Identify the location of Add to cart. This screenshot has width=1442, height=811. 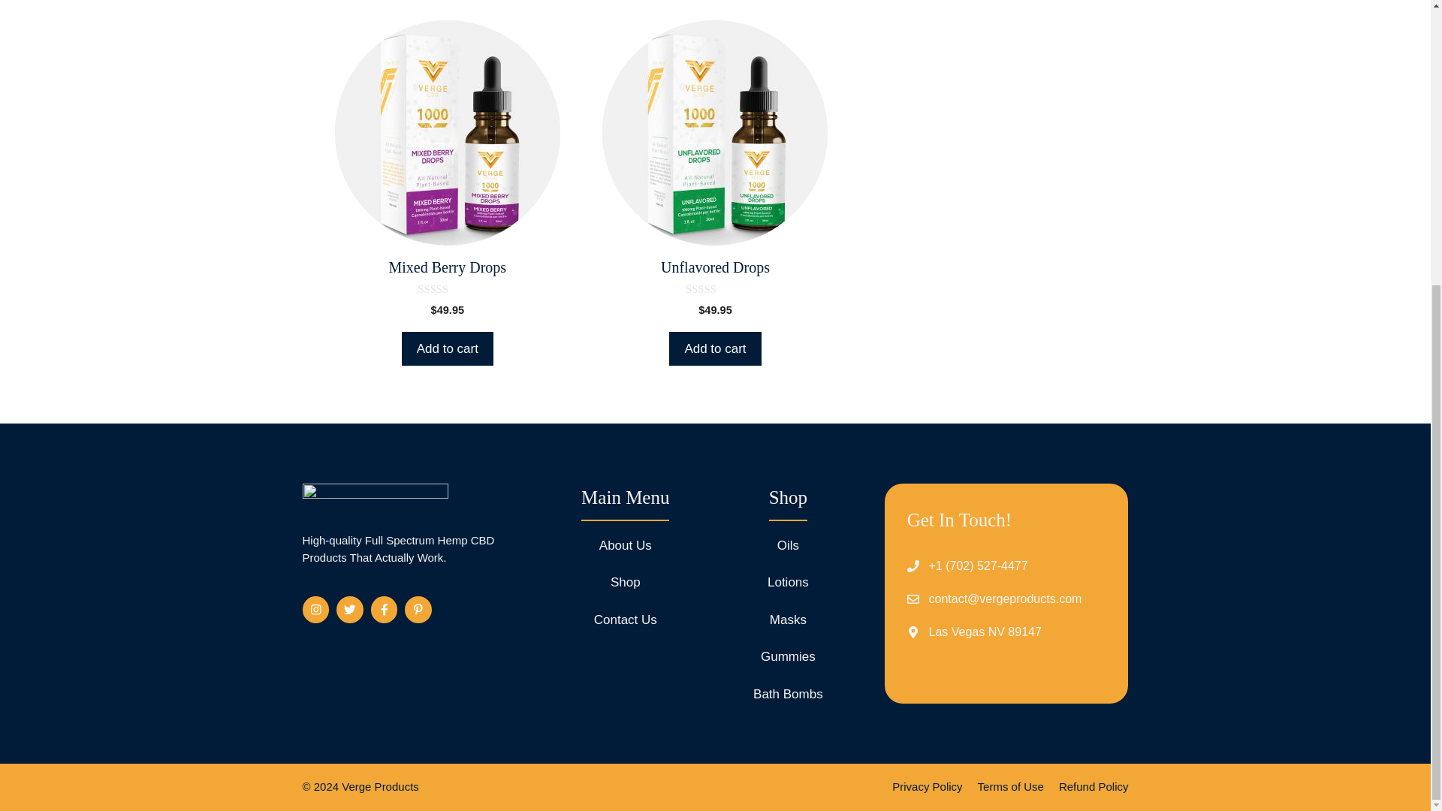
(715, 348).